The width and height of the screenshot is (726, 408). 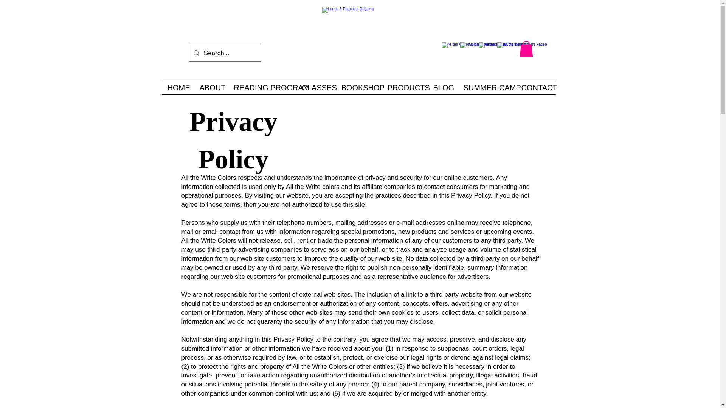 I want to click on ABOUT, so click(x=211, y=88).